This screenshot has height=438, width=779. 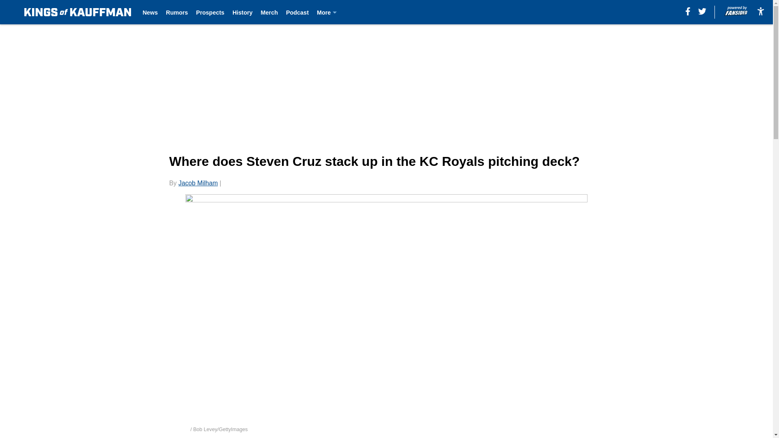 I want to click on Merch, so click(x=269, y=12).